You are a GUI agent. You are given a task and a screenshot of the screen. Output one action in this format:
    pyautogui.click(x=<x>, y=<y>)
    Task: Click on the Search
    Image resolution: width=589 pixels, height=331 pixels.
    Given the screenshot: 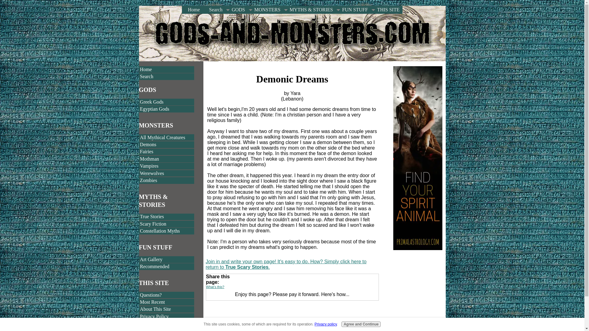 What is the action you would take?
    pyautogui.click(x=166, y=77)
    